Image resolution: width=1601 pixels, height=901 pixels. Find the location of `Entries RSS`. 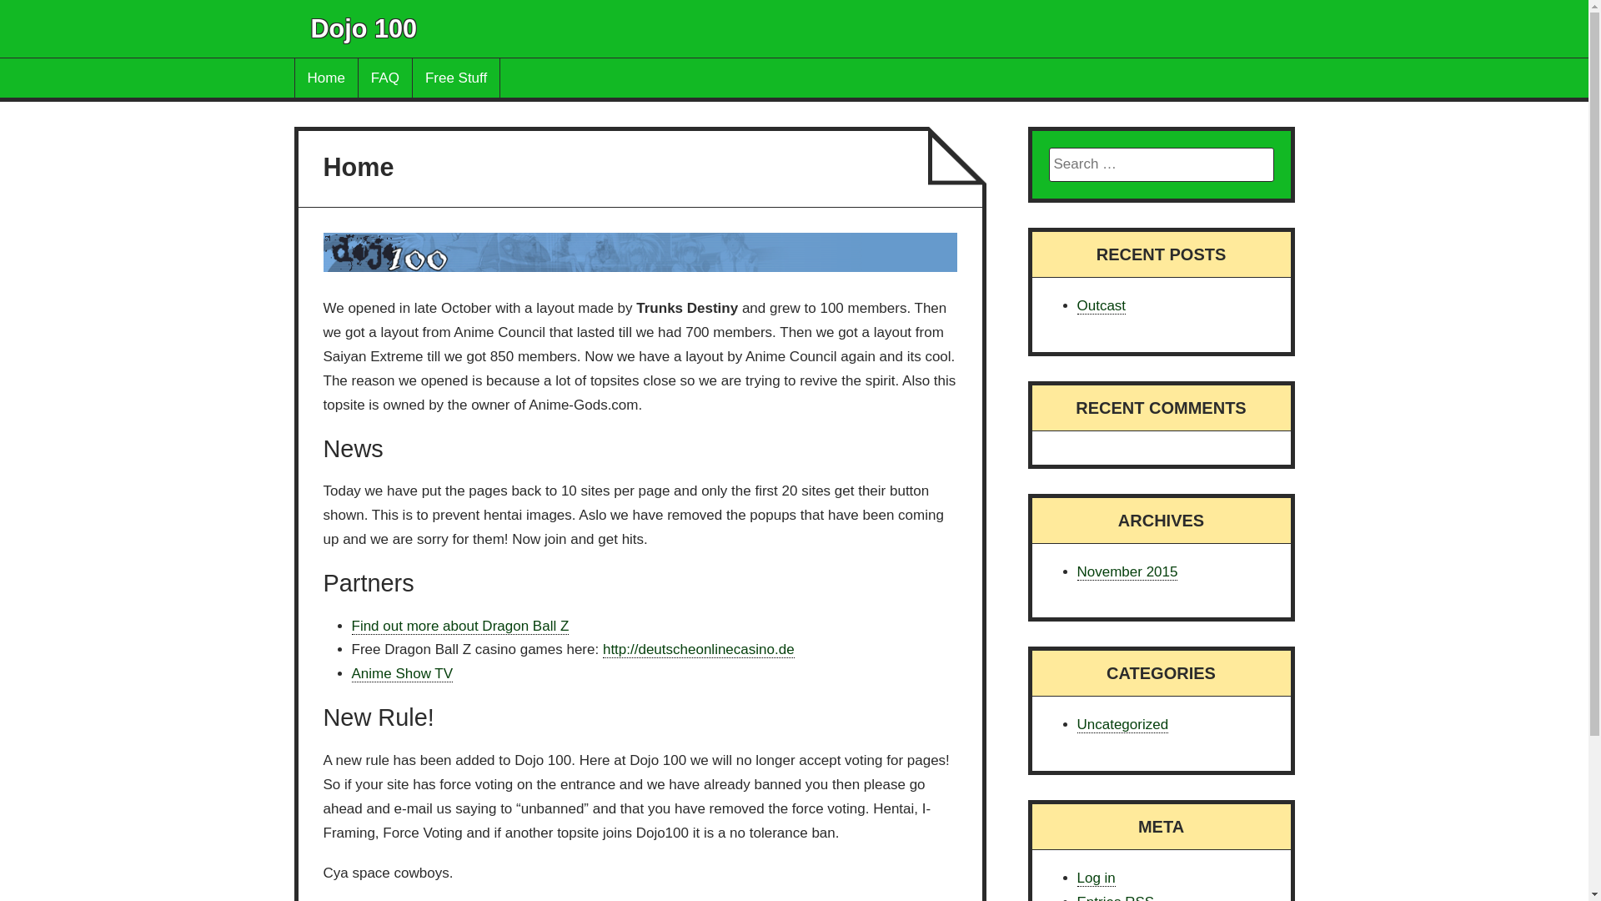

Entries RSS is located at coordinates (1116, 898).